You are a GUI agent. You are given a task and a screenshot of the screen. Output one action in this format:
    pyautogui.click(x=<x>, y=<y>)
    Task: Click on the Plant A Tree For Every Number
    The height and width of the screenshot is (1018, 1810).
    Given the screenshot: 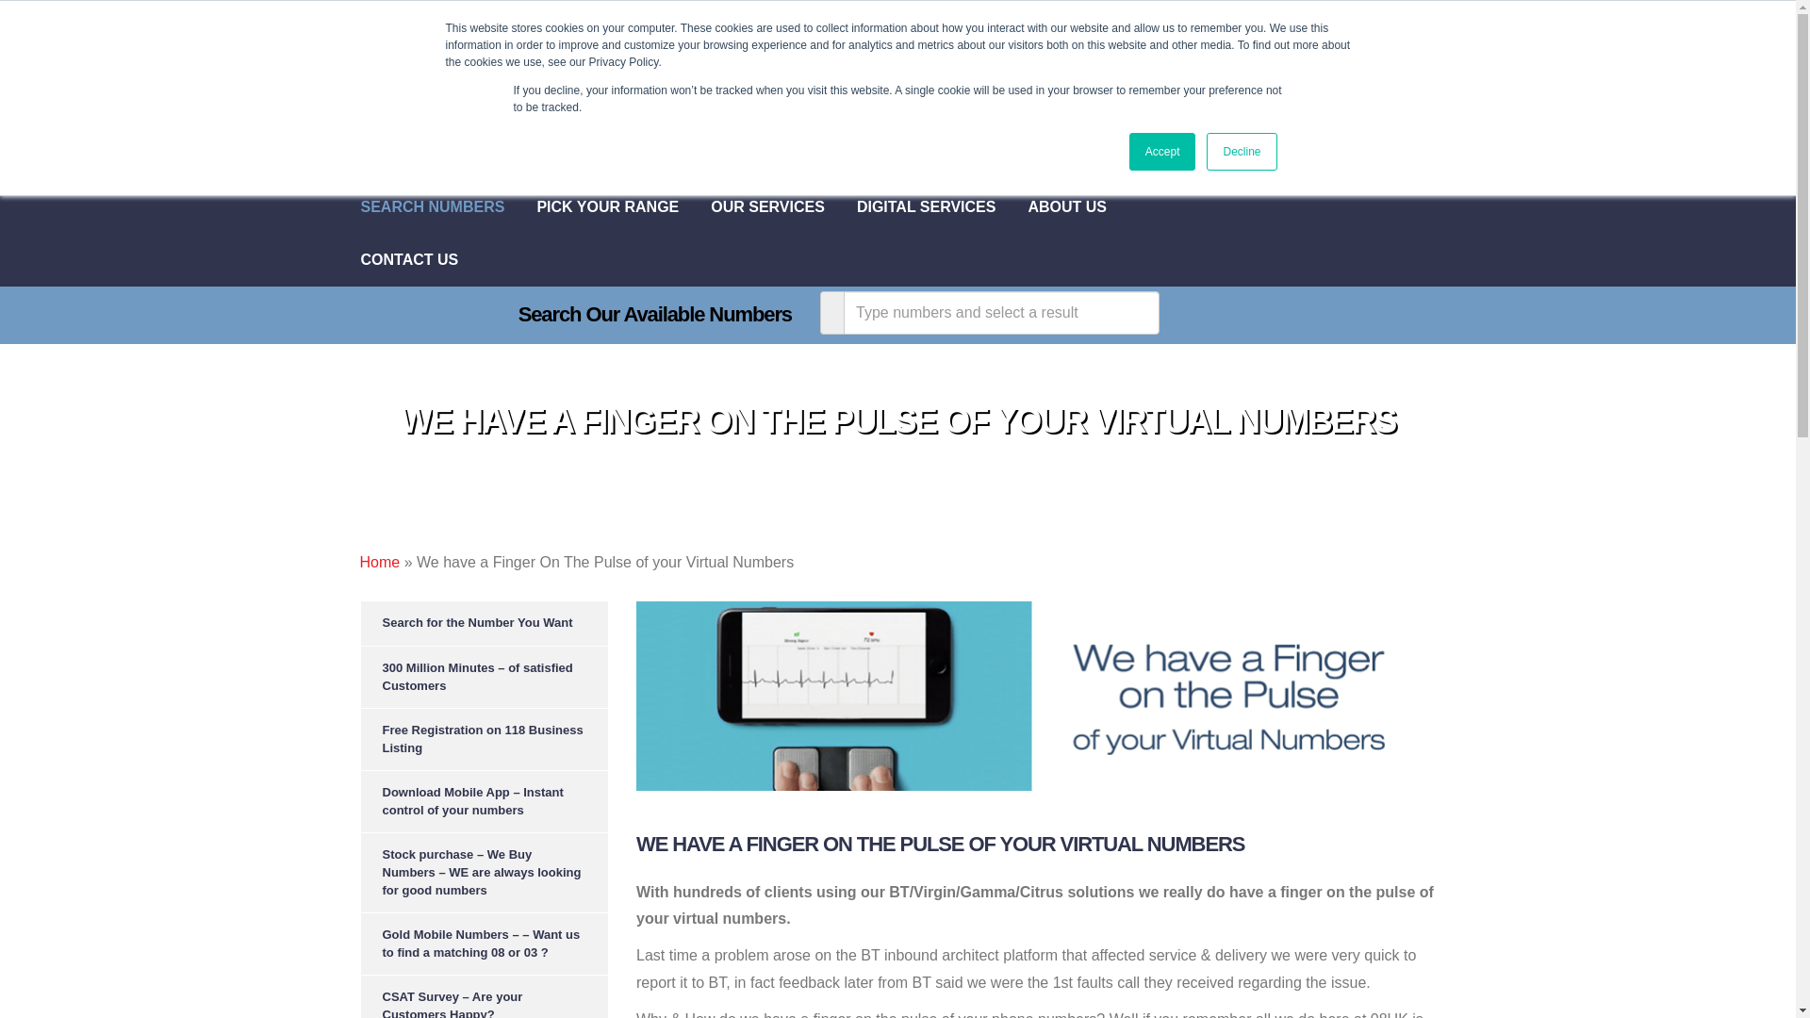 What is the action you would take?
    pyautogui.click(x=1033, y=120)
    